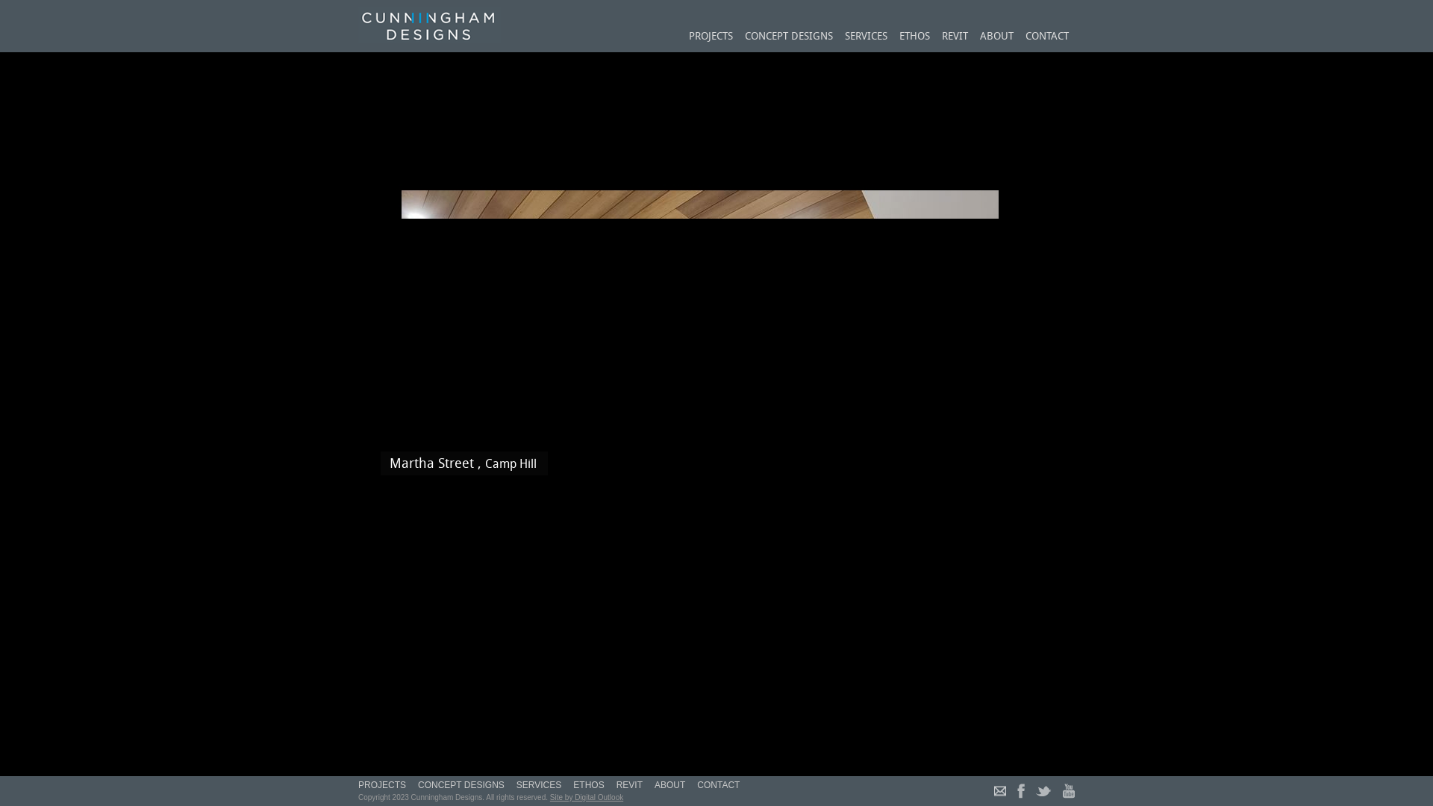  What do you see at coordinates (711, 37) in the screenshot?
I see `PROJECTS` at bounding box center [711, 37].